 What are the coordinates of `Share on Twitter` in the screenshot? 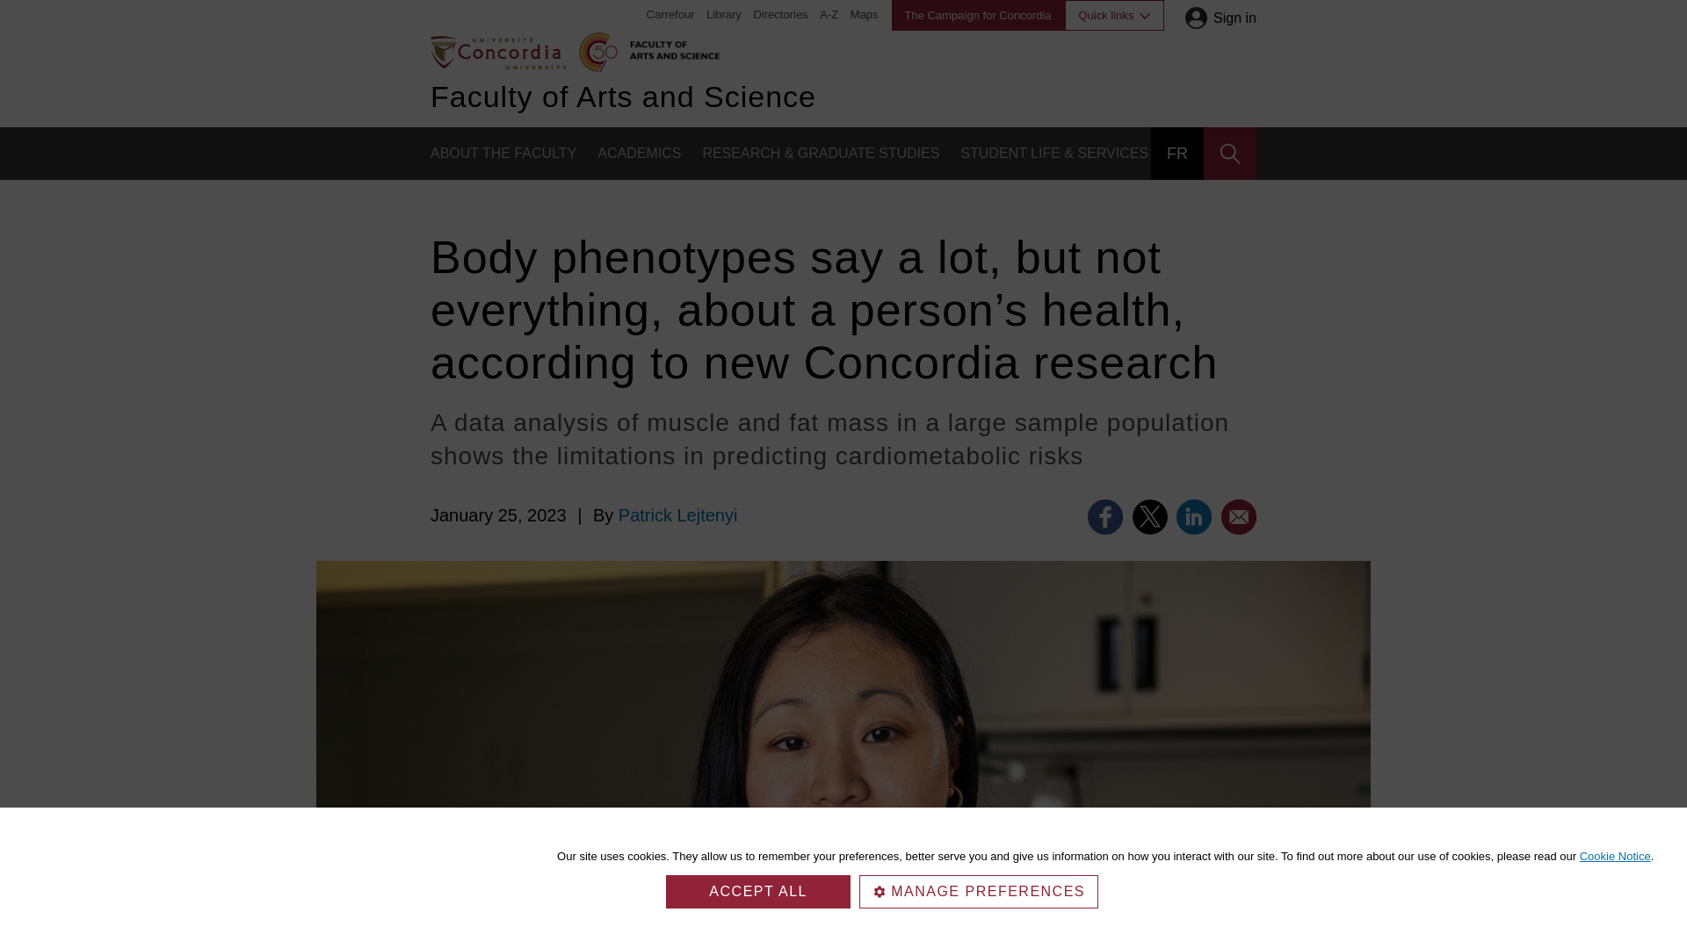 It's located at (1149, 517).